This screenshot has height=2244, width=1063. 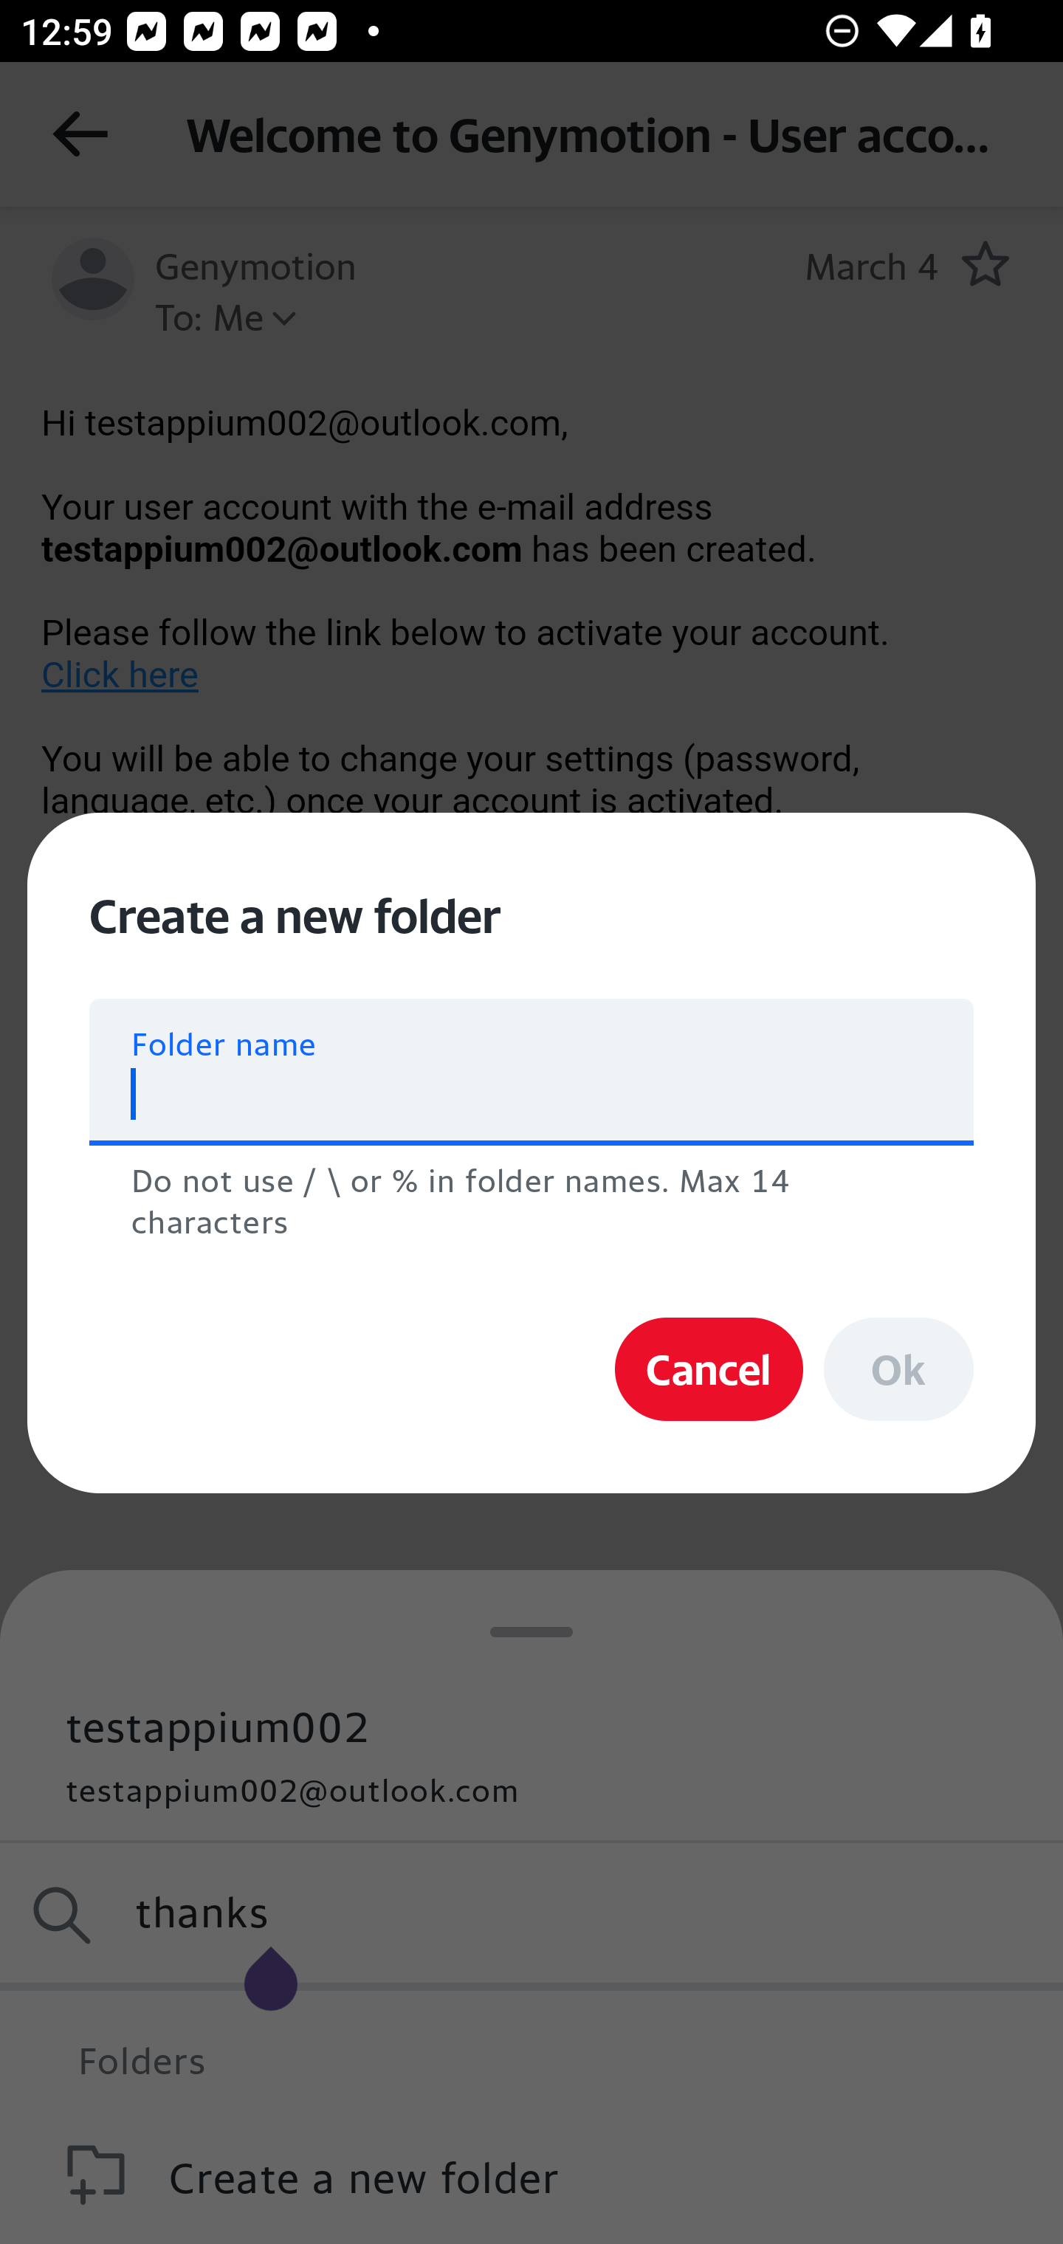 What do you see at coordinates (899, 1370) in the screenshot?
I see `Ok` at bounding box center [899, 1370].